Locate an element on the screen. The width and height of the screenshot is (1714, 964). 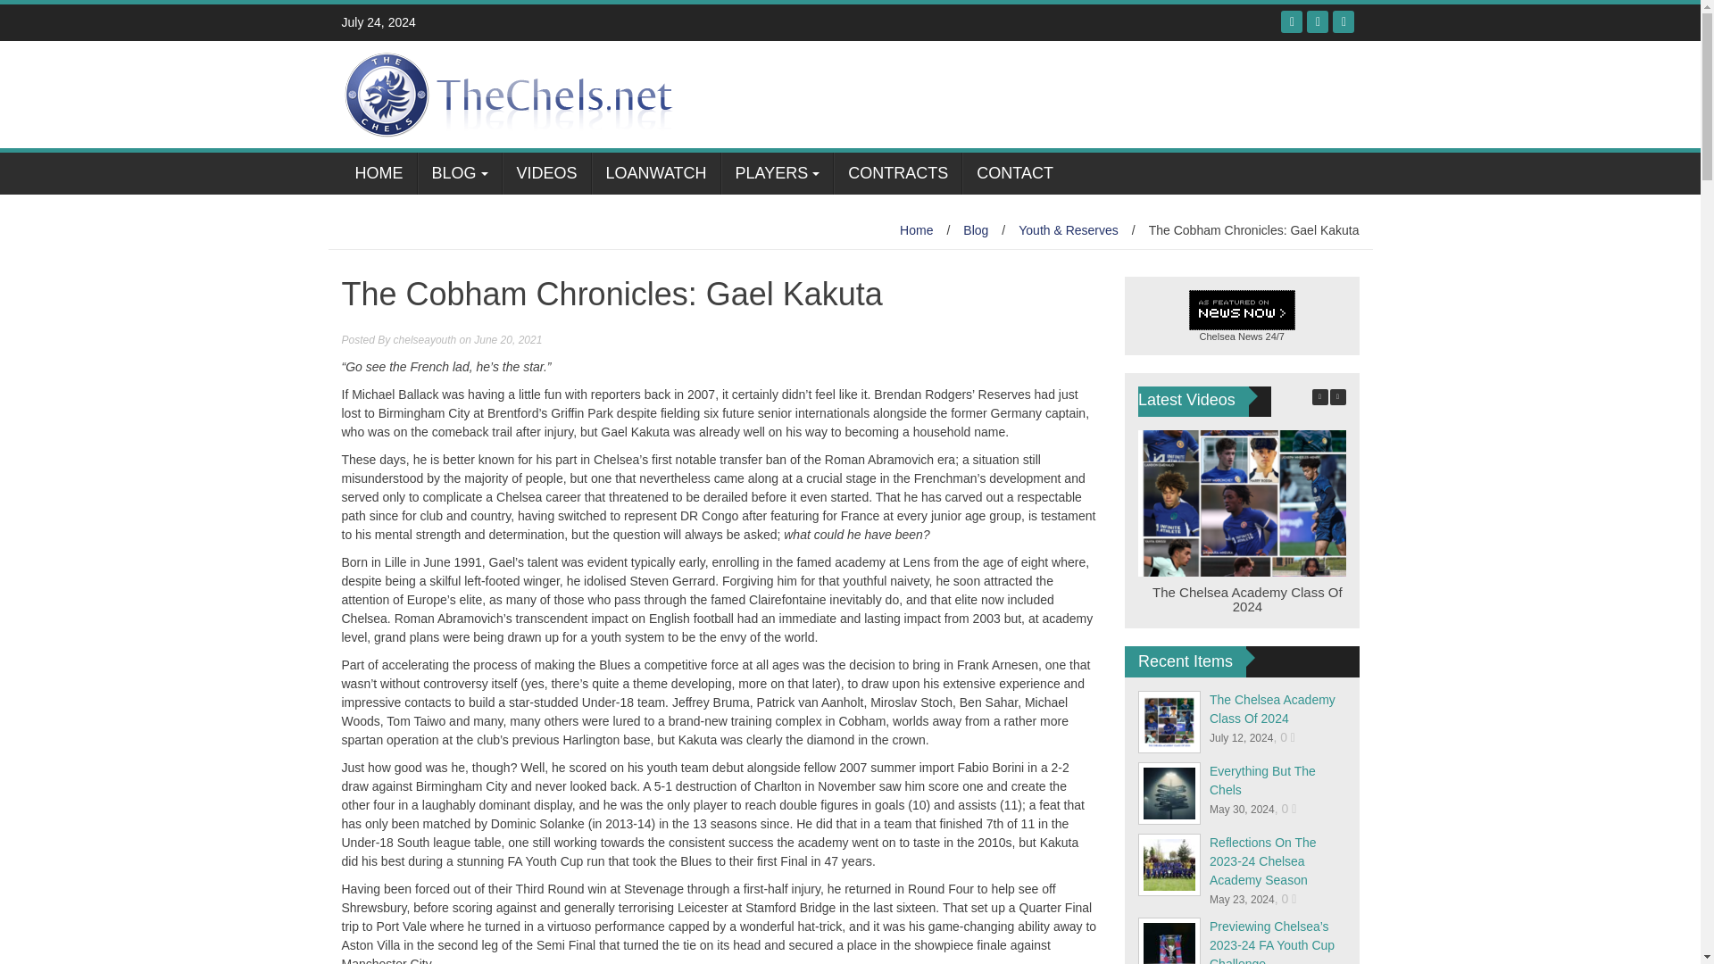
Previous is located at coordinates (1320, 396).